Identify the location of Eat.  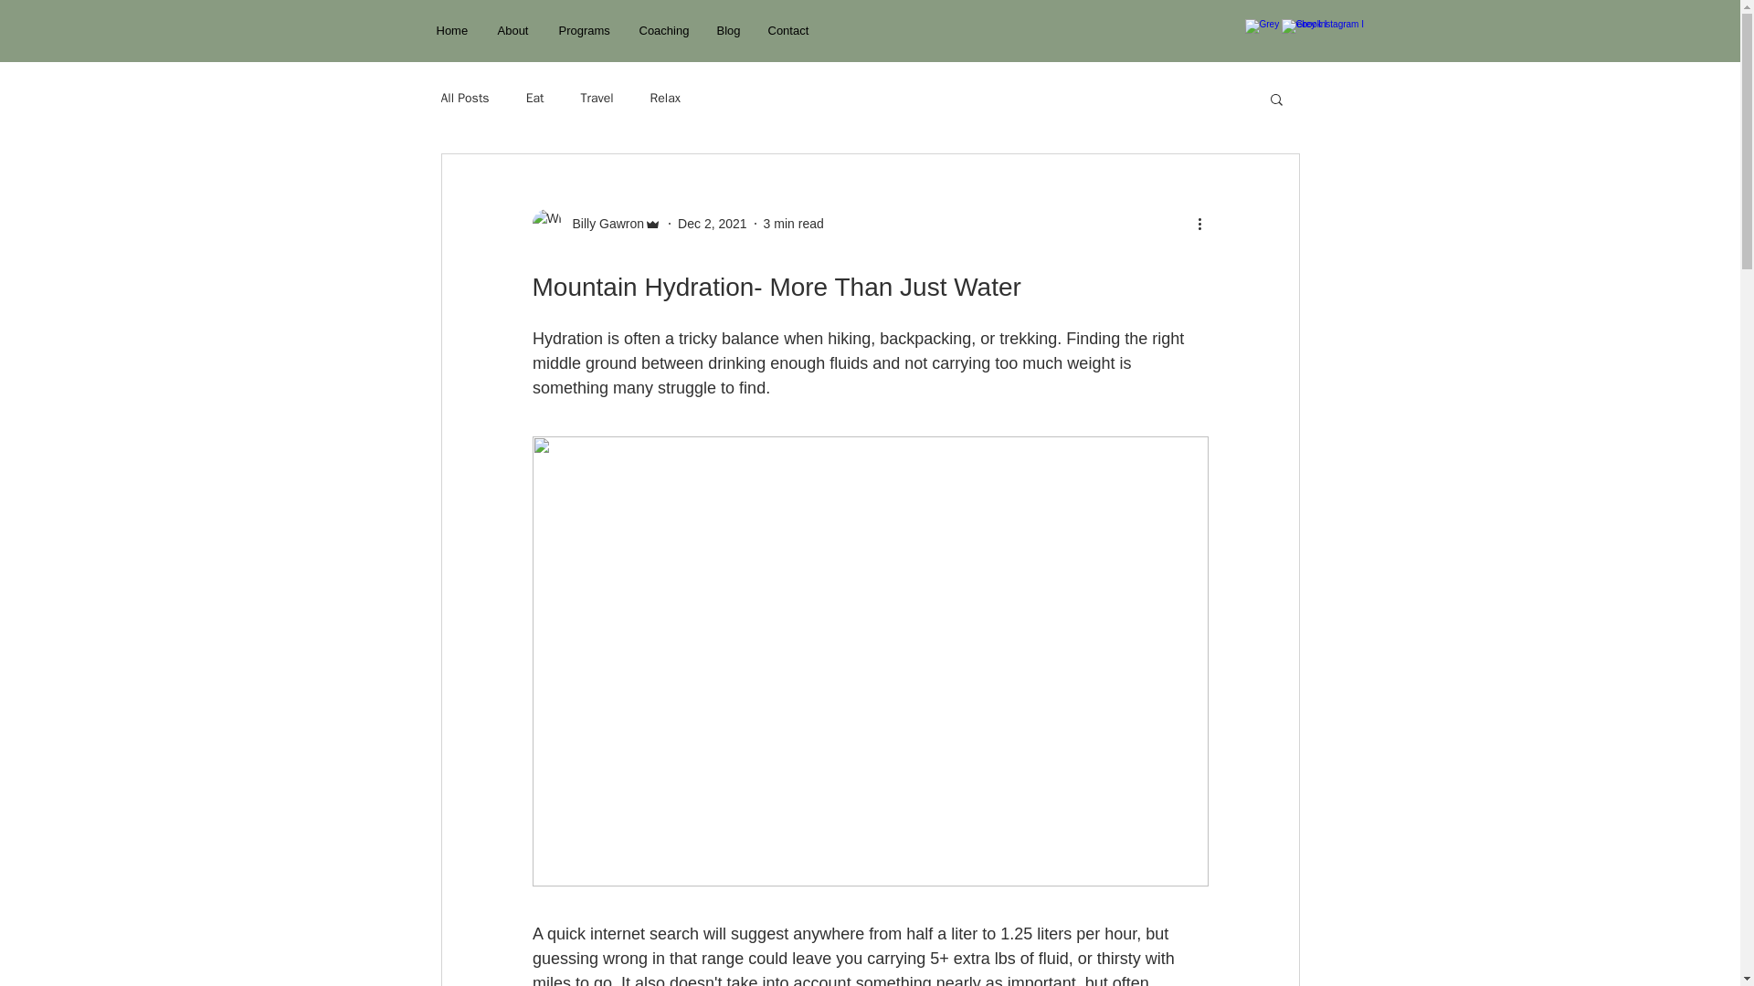
(535, 99).